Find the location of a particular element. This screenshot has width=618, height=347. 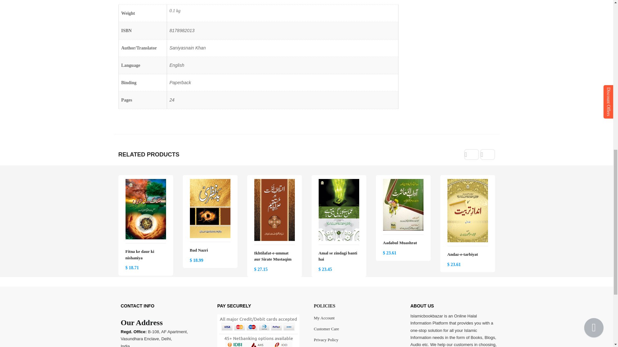

Ikhtilafat-e-ummat aur Sirate Mustaqim is located at coordinates (274, 182).